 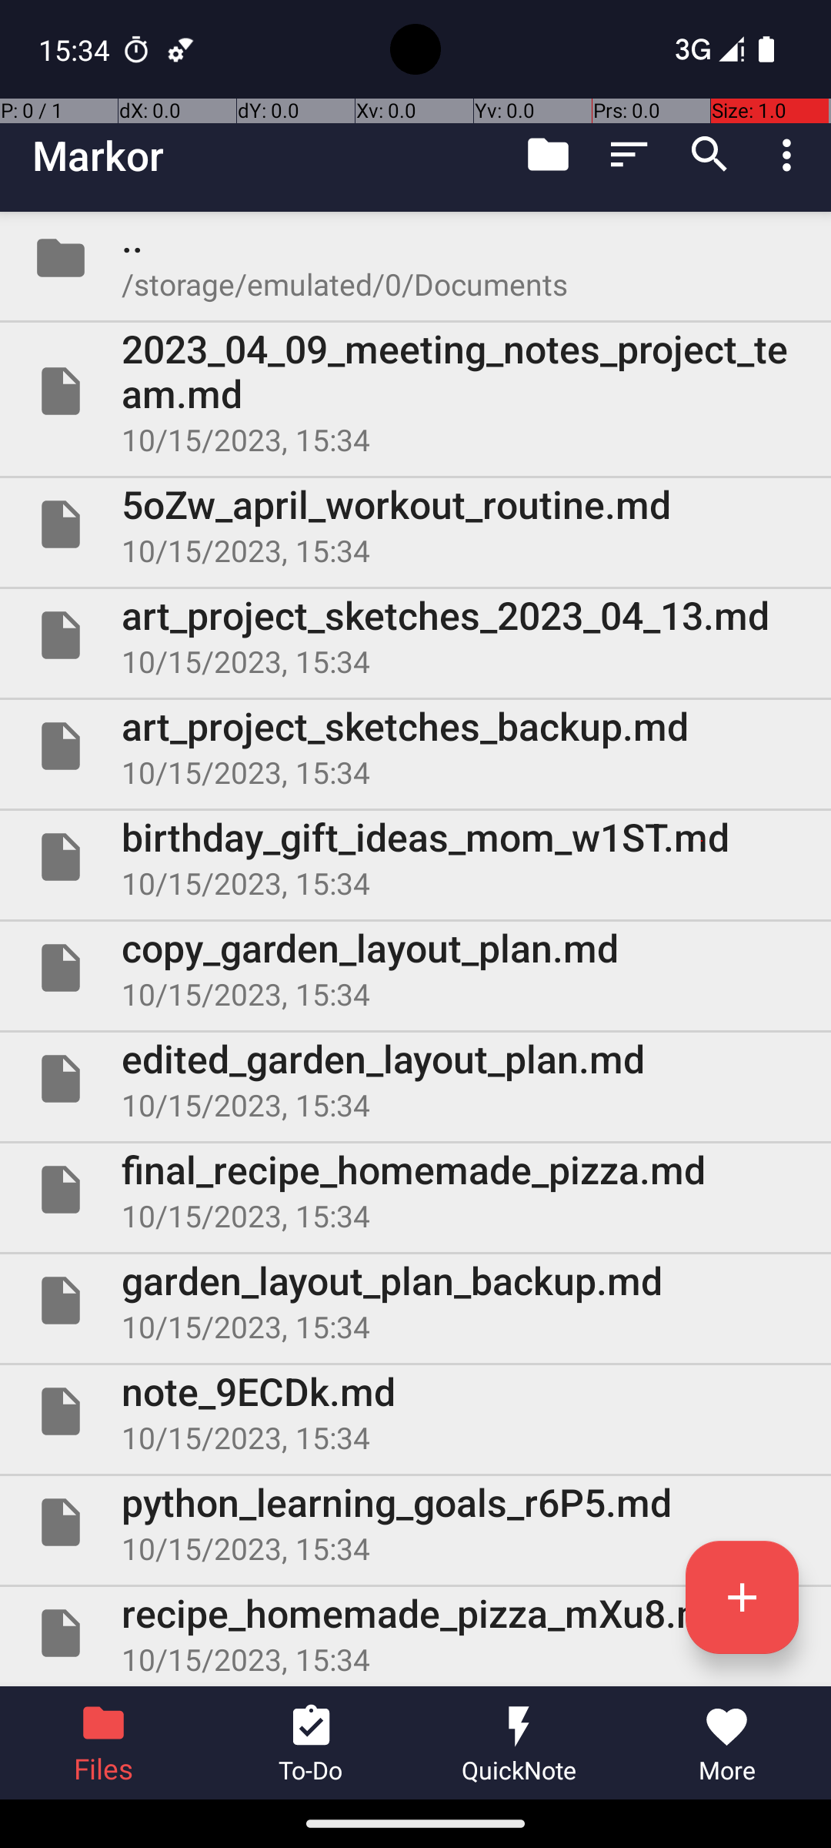 What do you see at coordinates (415, 857) in the screenshot?
I see `File birthday_gift_ideas_mom_w1ST.md ` at bounding box center [415, 857].